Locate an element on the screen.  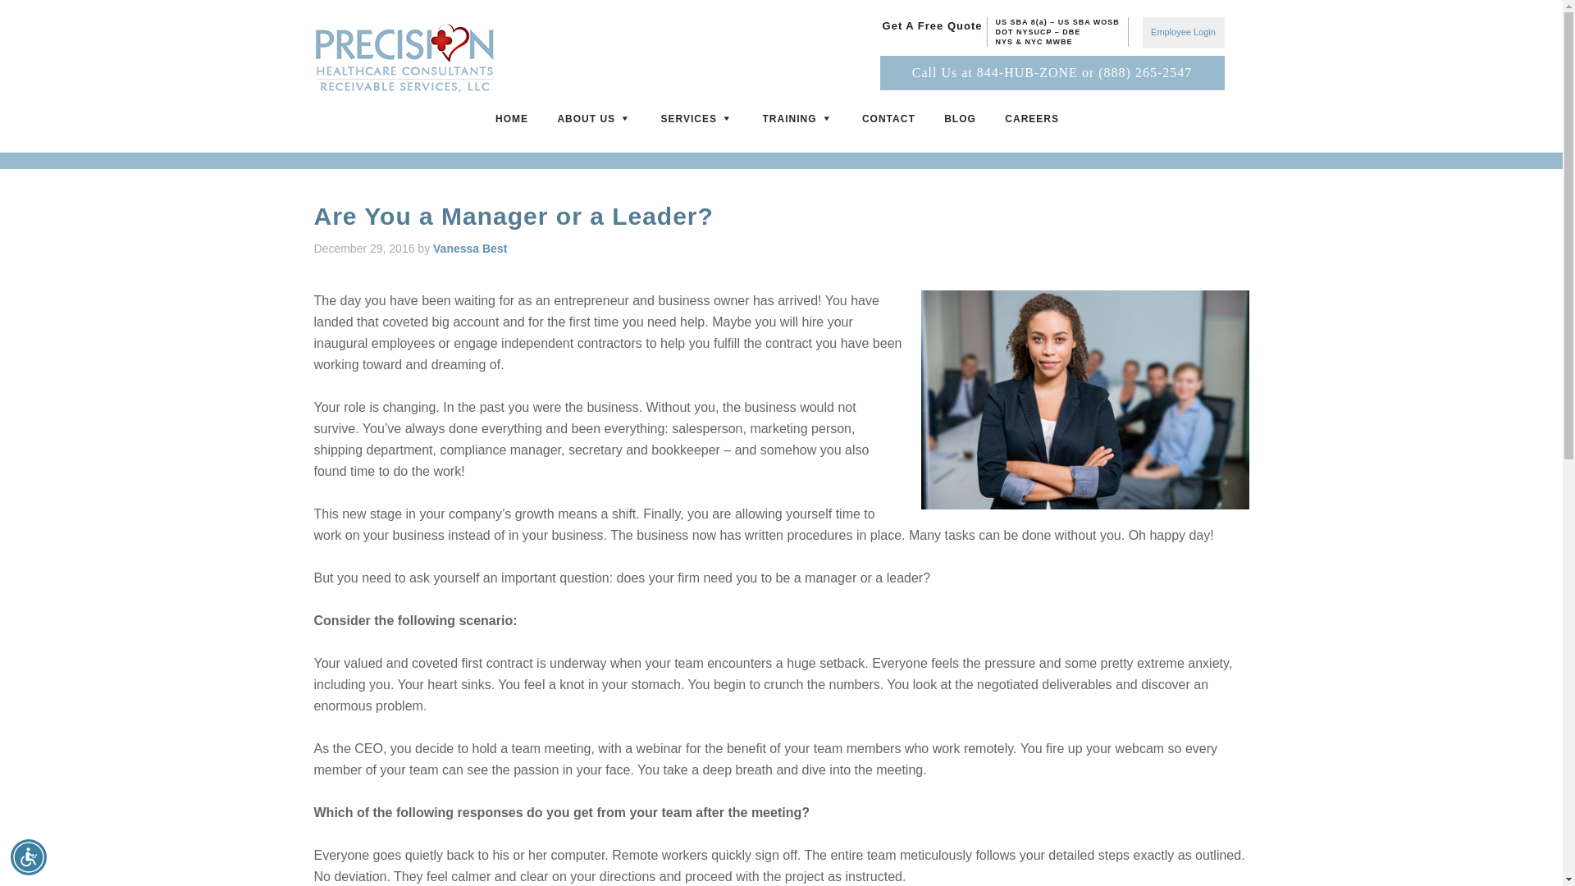
ABOUT US is located at coordinates (597, 124).